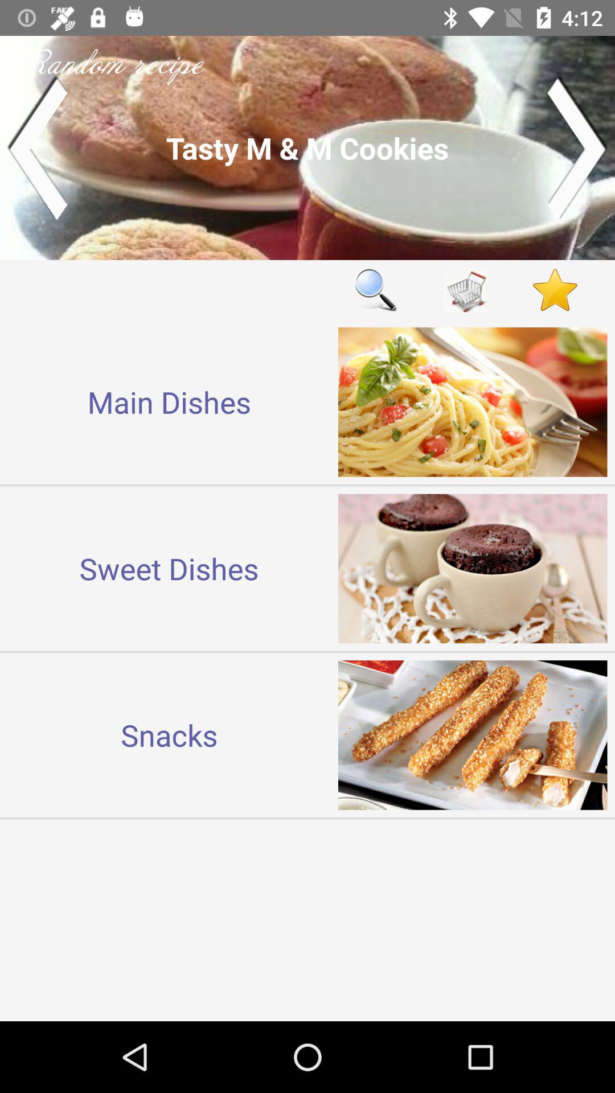 The width and height of the screenshot is (615, 1093). What do you see at coordinates (169, 402) in the screenshot?
I see `click the main dishes item` at bounding box center [169, 402].